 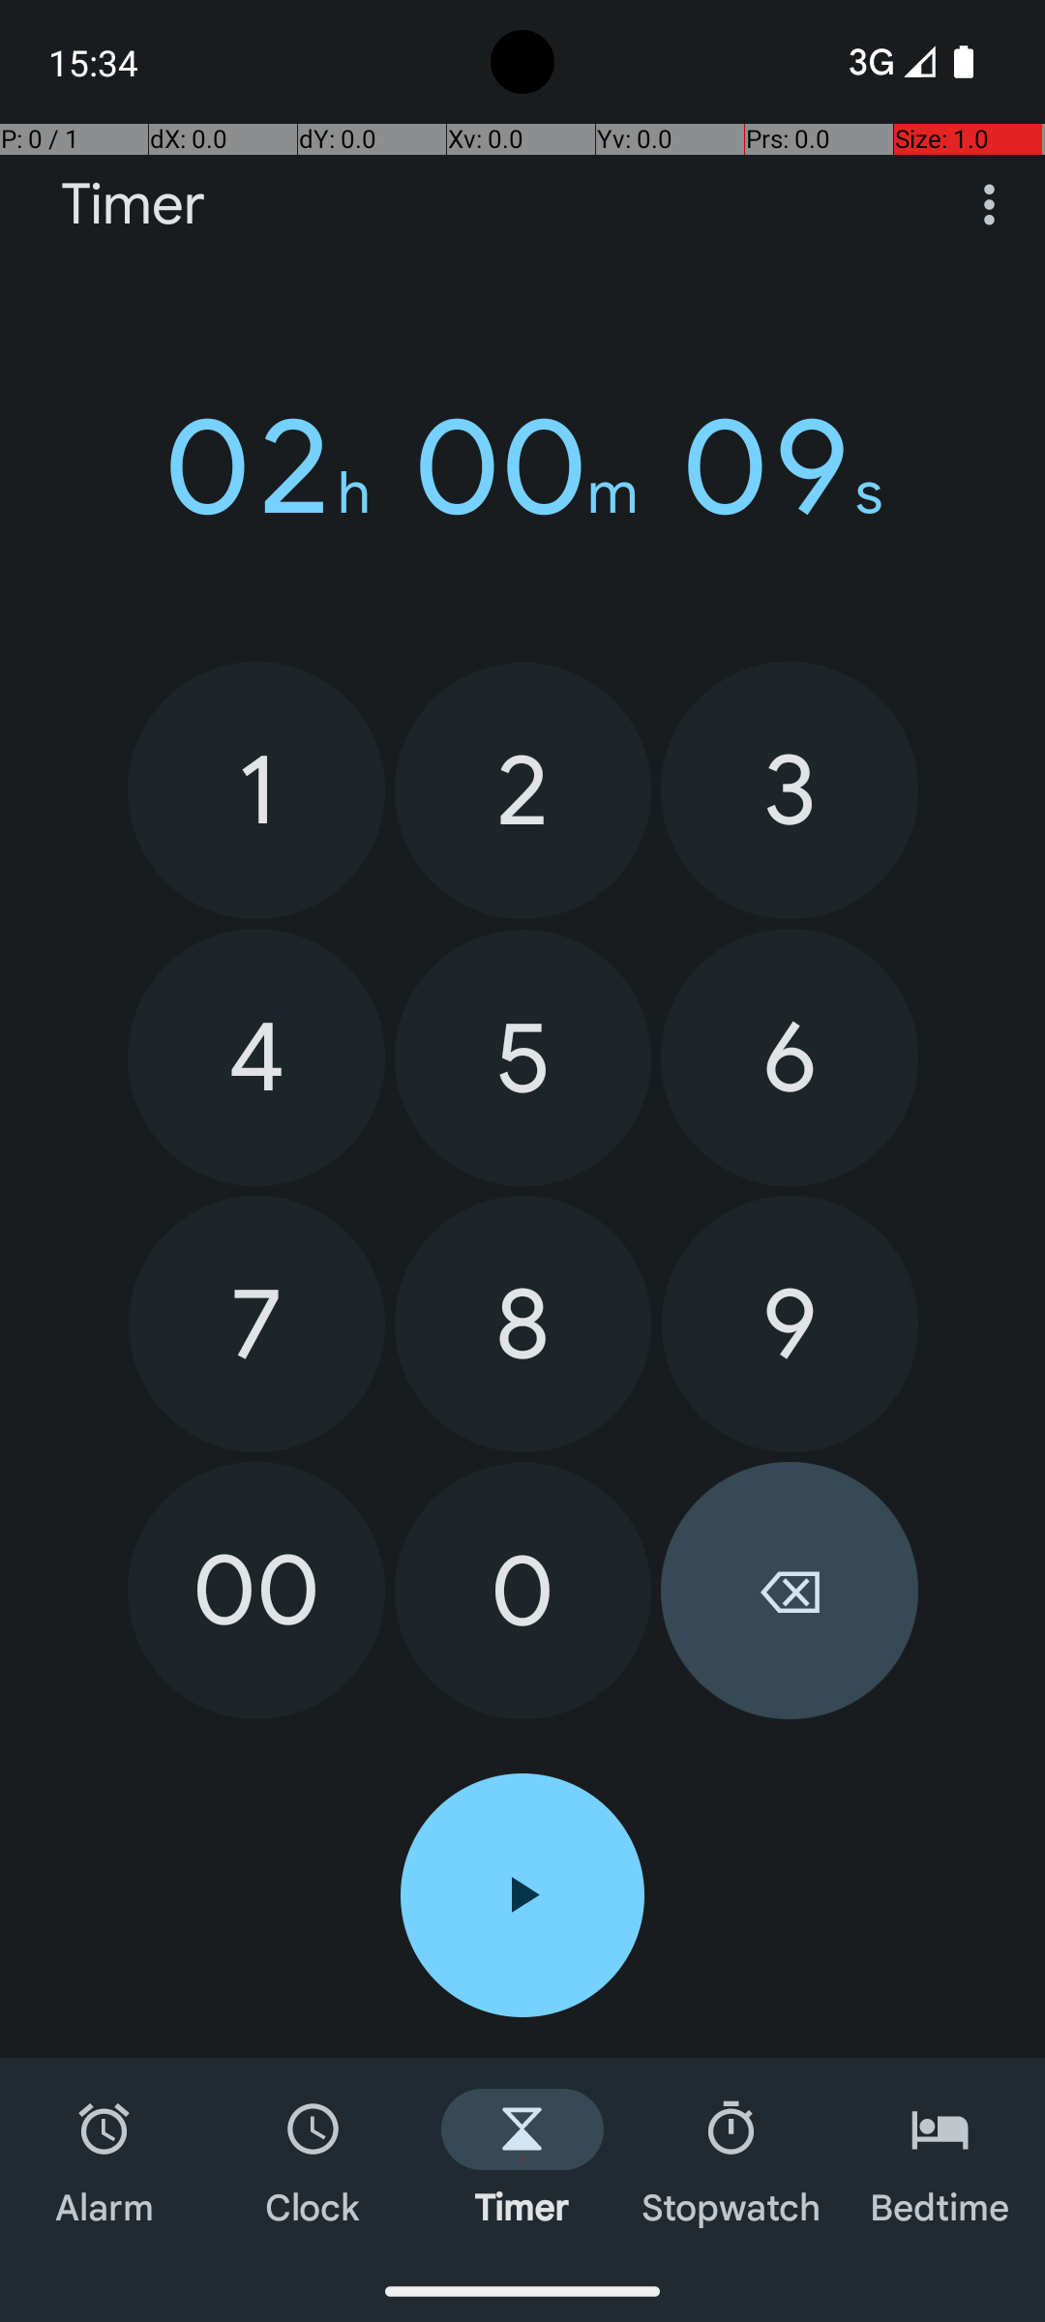 I want to click on 02h 00m 09s, so click(x=522, y=467).